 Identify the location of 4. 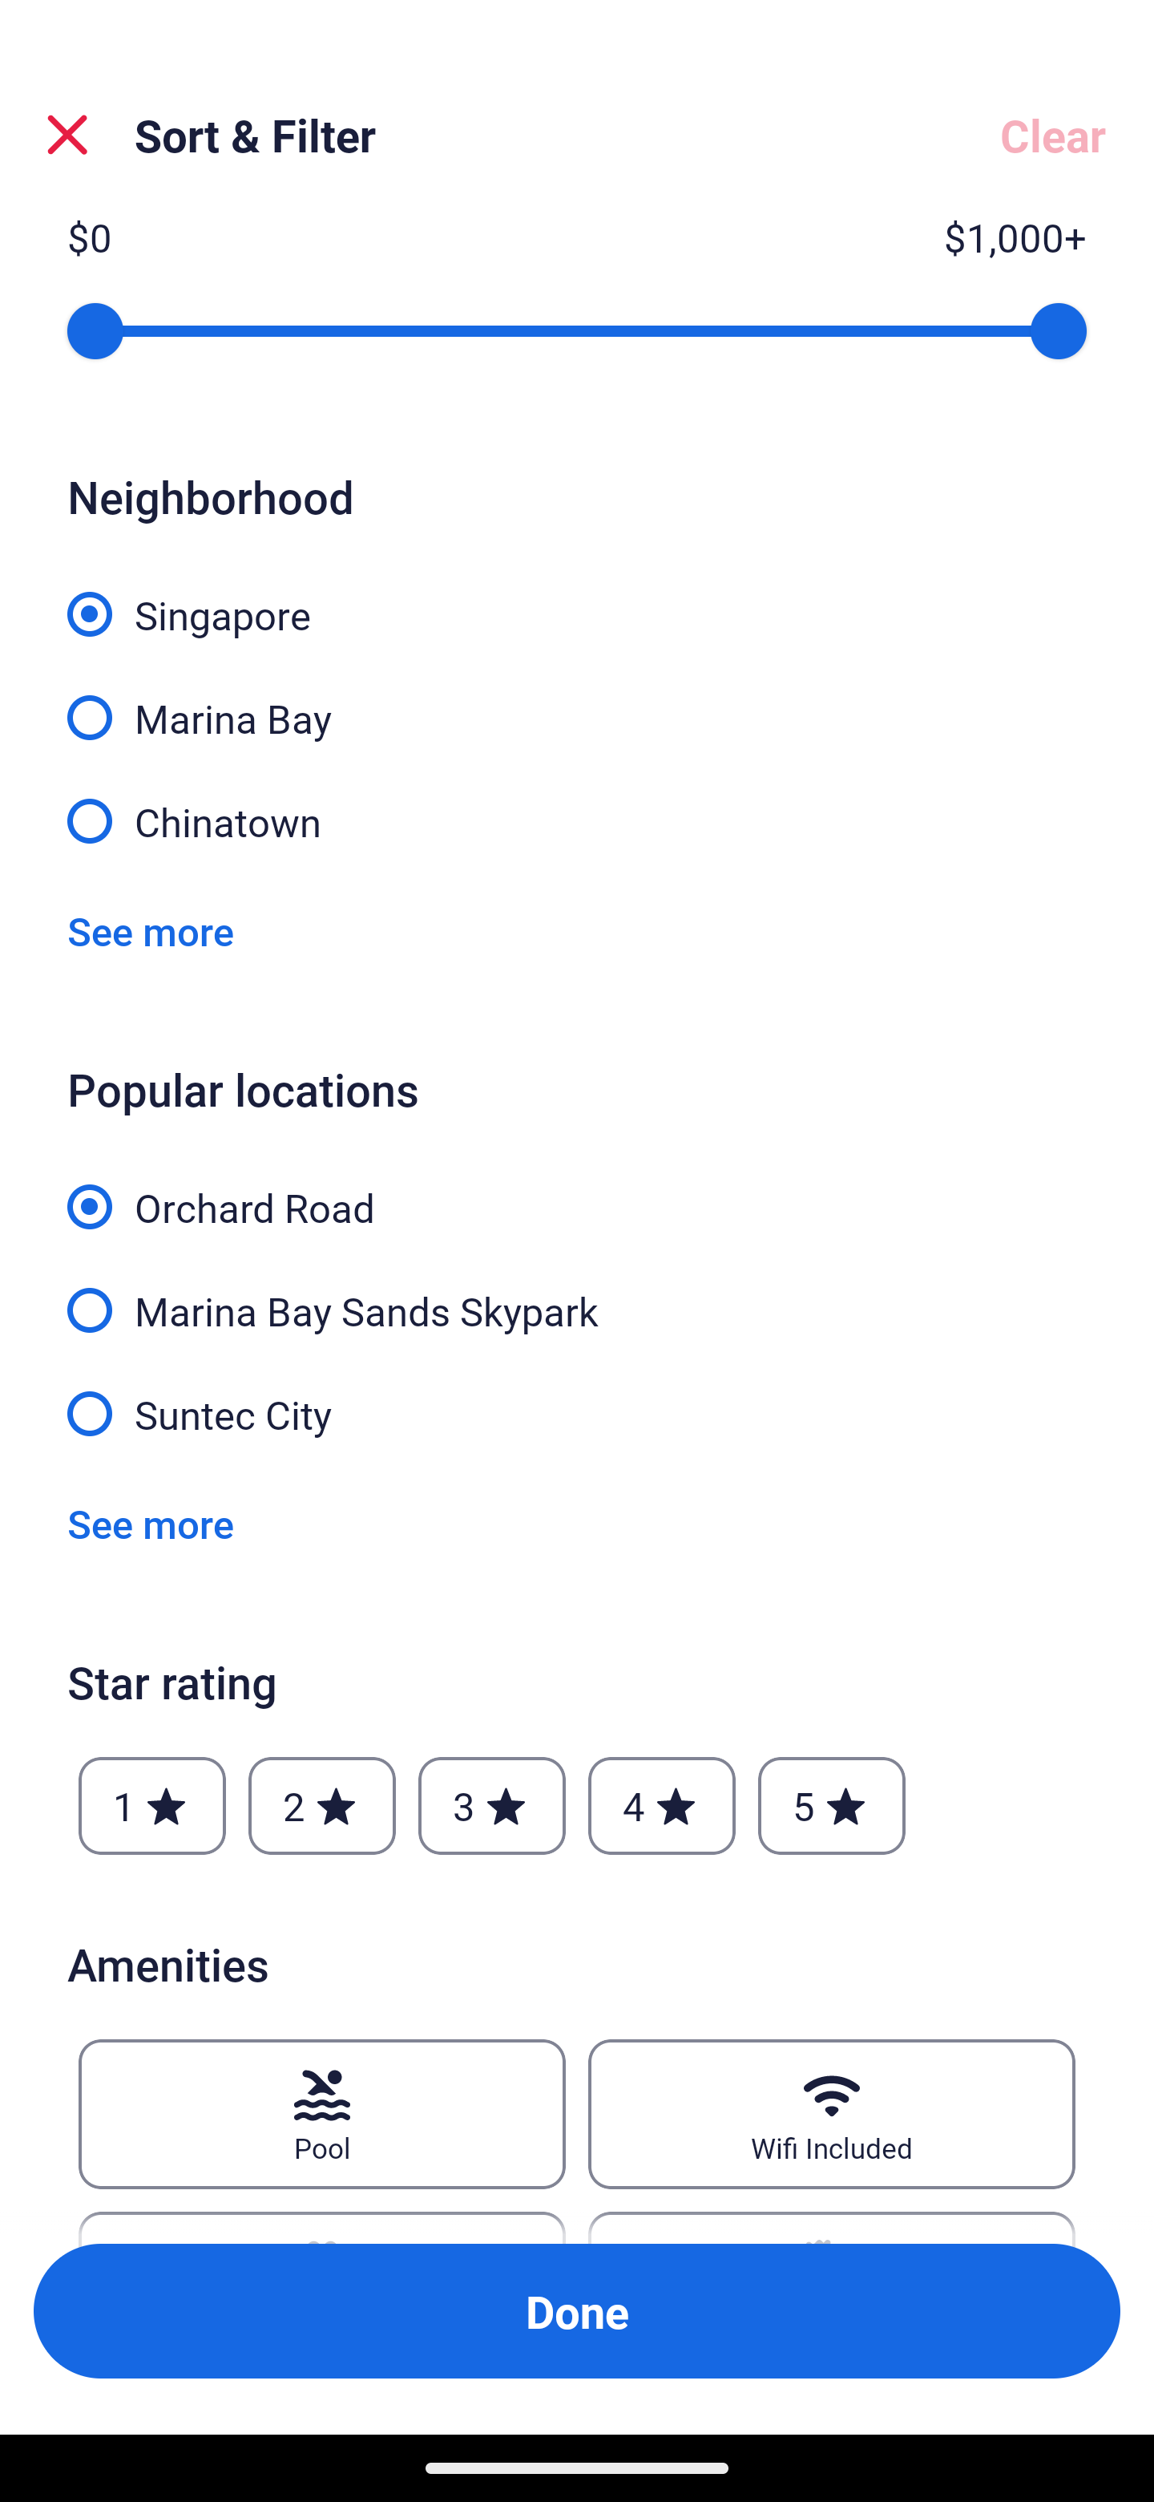
(662, 1806).